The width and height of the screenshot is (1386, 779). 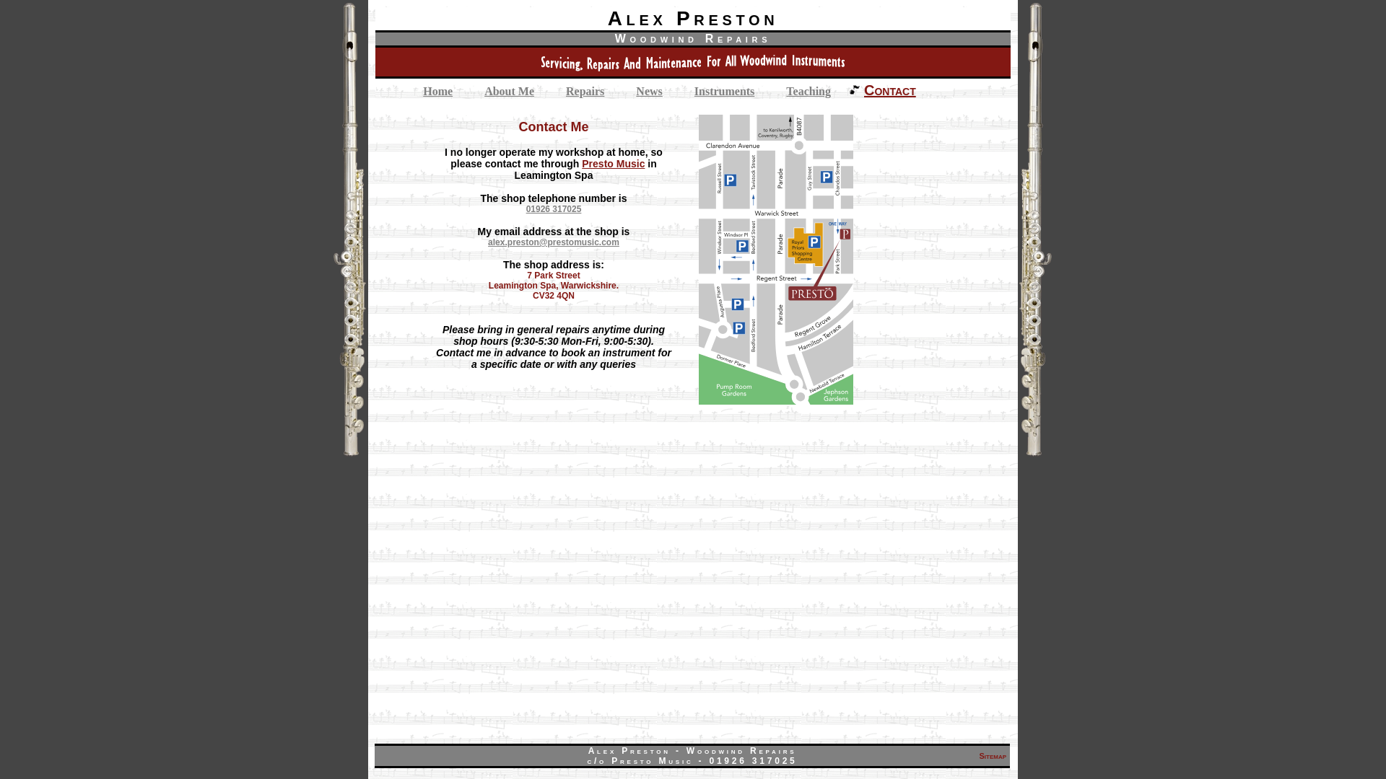 I want to click on Sitemap, so click(x=992, y=756).